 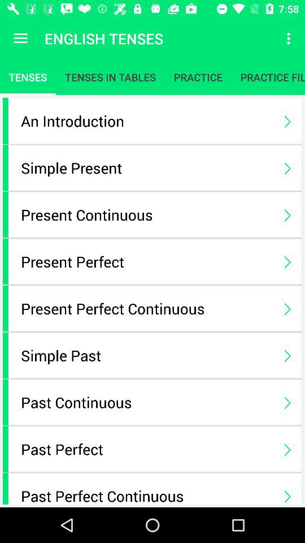 What do you see at coordinates (20, 38) in the screenshot?
I see `open item above the tenses icon` at bounding box center [20, 38].